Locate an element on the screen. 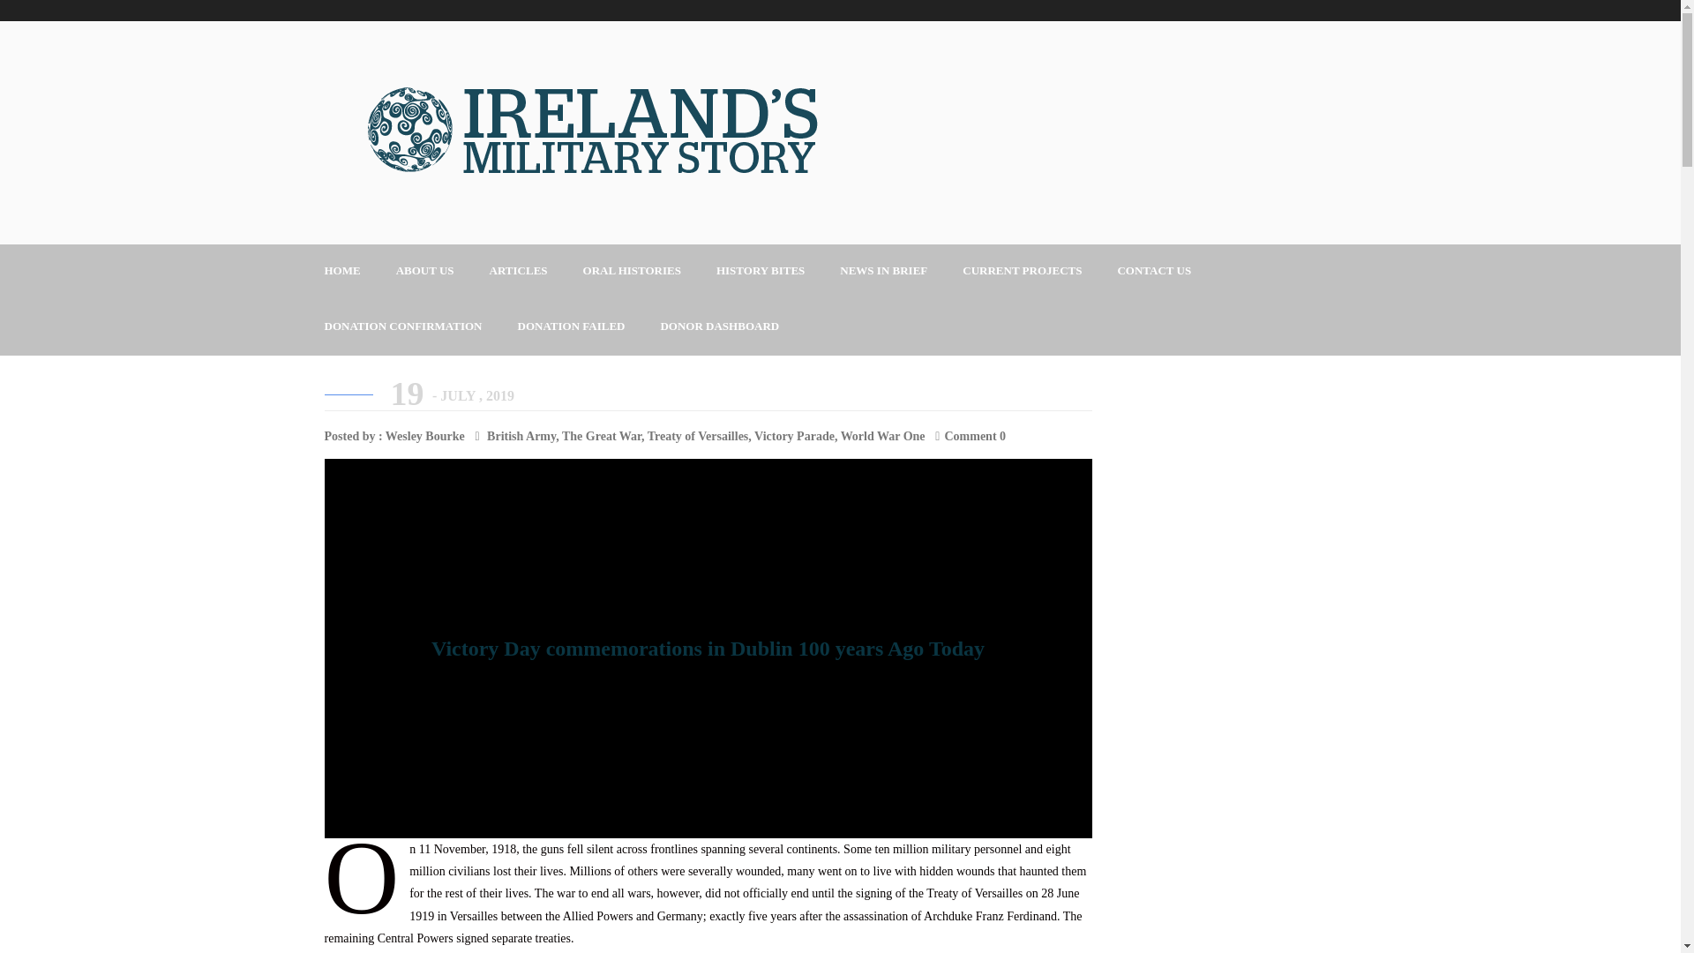 This screenshot has height=953, width=1694. Theme is located at coordinates (603, 132).